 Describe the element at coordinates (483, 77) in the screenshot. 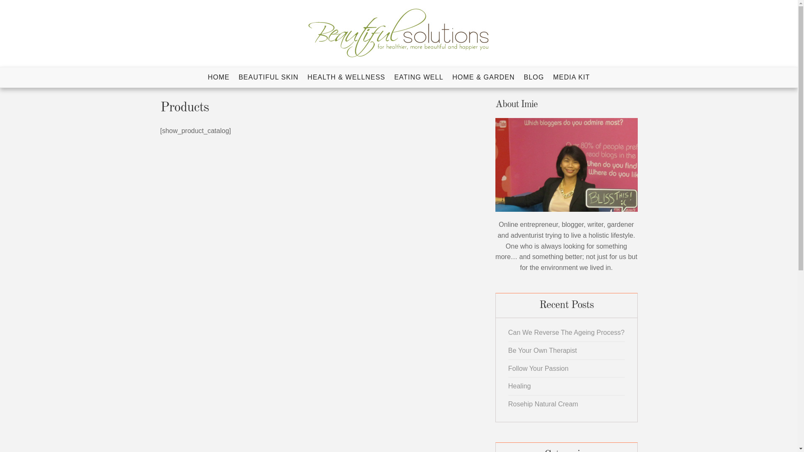

I see `HOME & GARDEN` at that location.